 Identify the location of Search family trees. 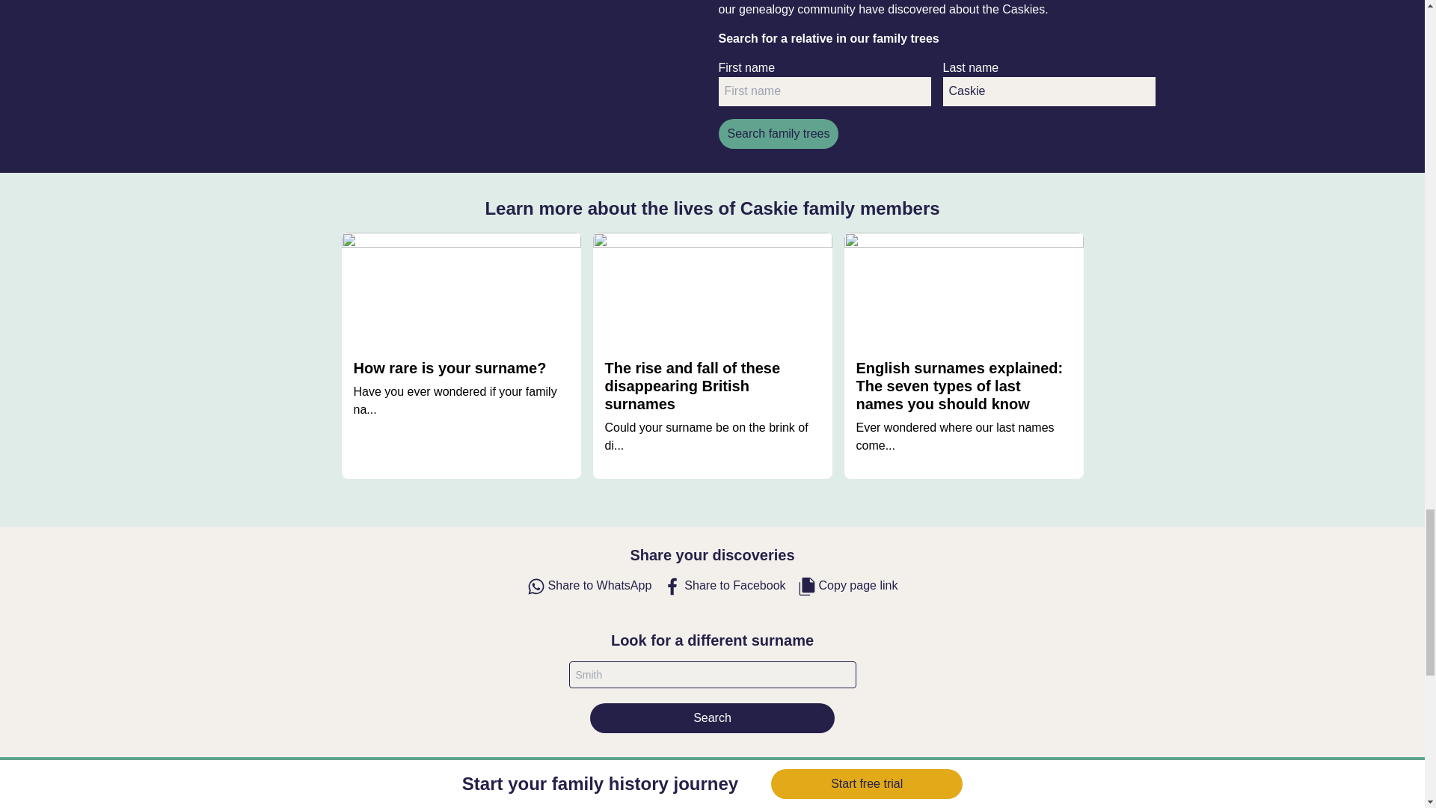
(778, 133).